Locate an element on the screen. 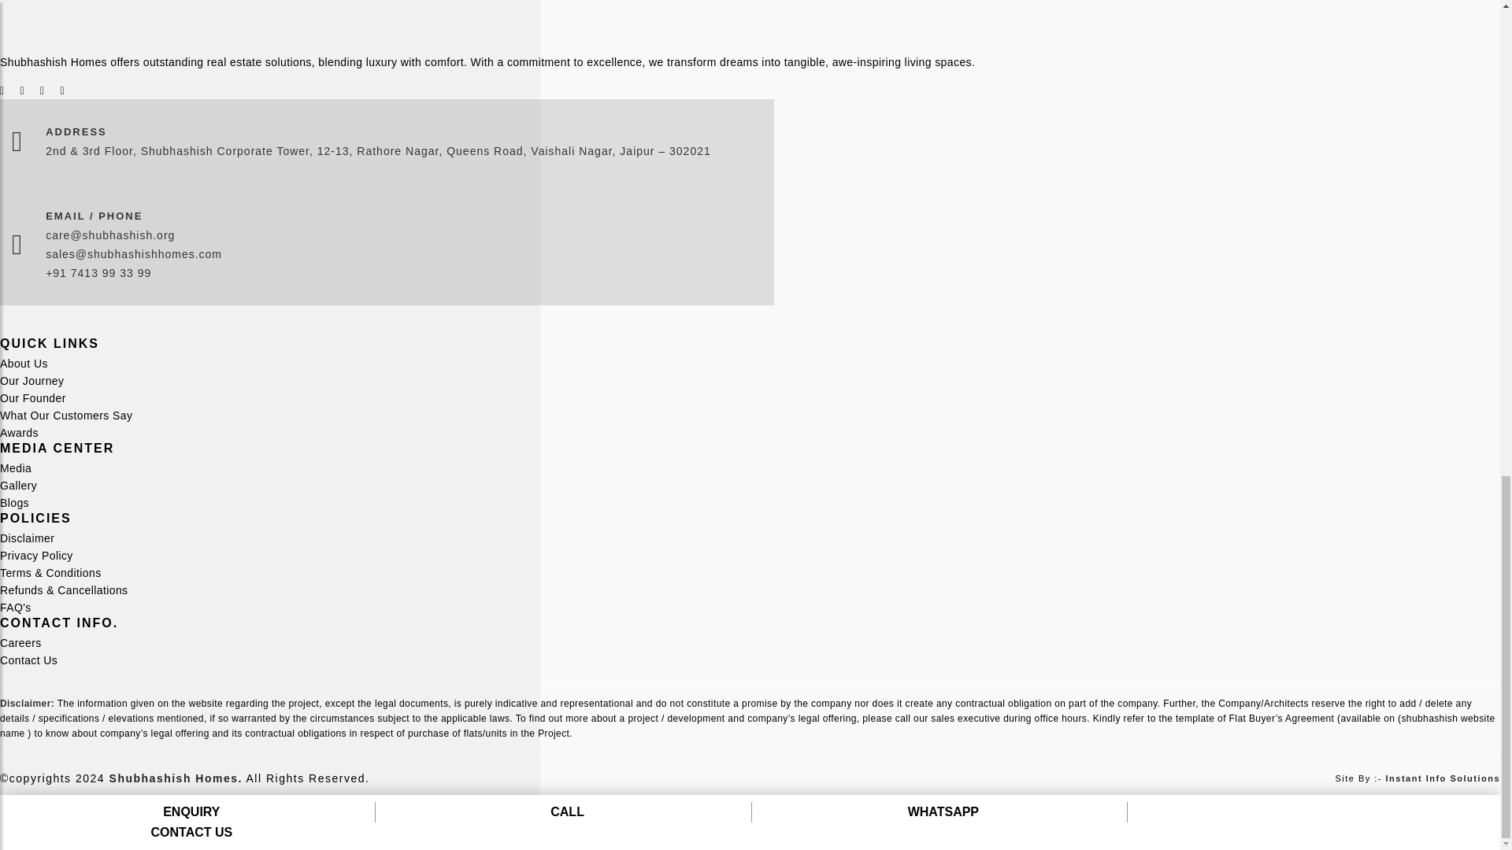 Image resolution: width=1512 pixels, height=850 pixels. Our Founder is located at coordinates (33, 398).